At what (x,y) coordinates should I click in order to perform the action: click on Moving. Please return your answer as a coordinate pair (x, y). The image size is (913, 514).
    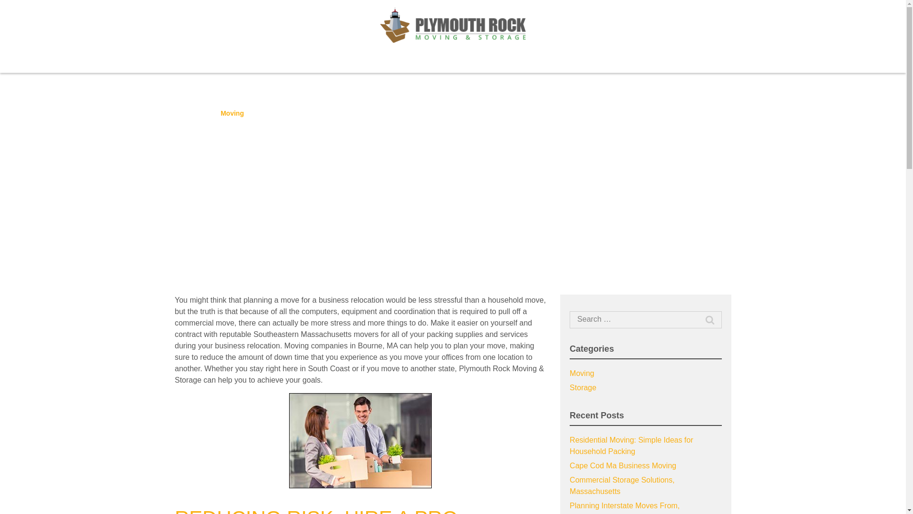
    Looking at the image, I should click on (582, 373).